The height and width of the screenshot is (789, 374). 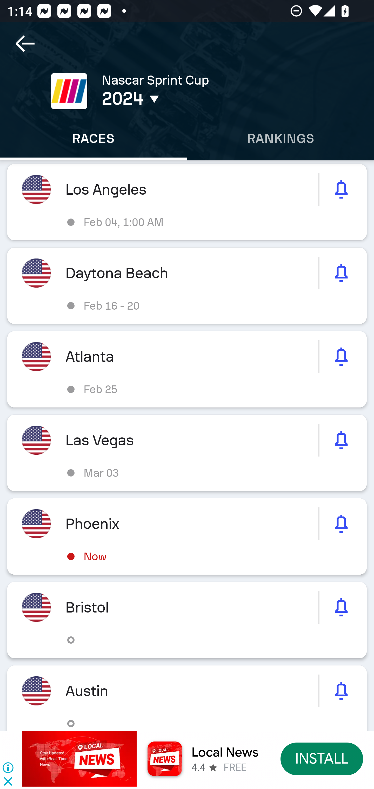 What do you see at coordinates (176, 99) in the screenshot?
I see `2024` at bounding box center [176, 99].